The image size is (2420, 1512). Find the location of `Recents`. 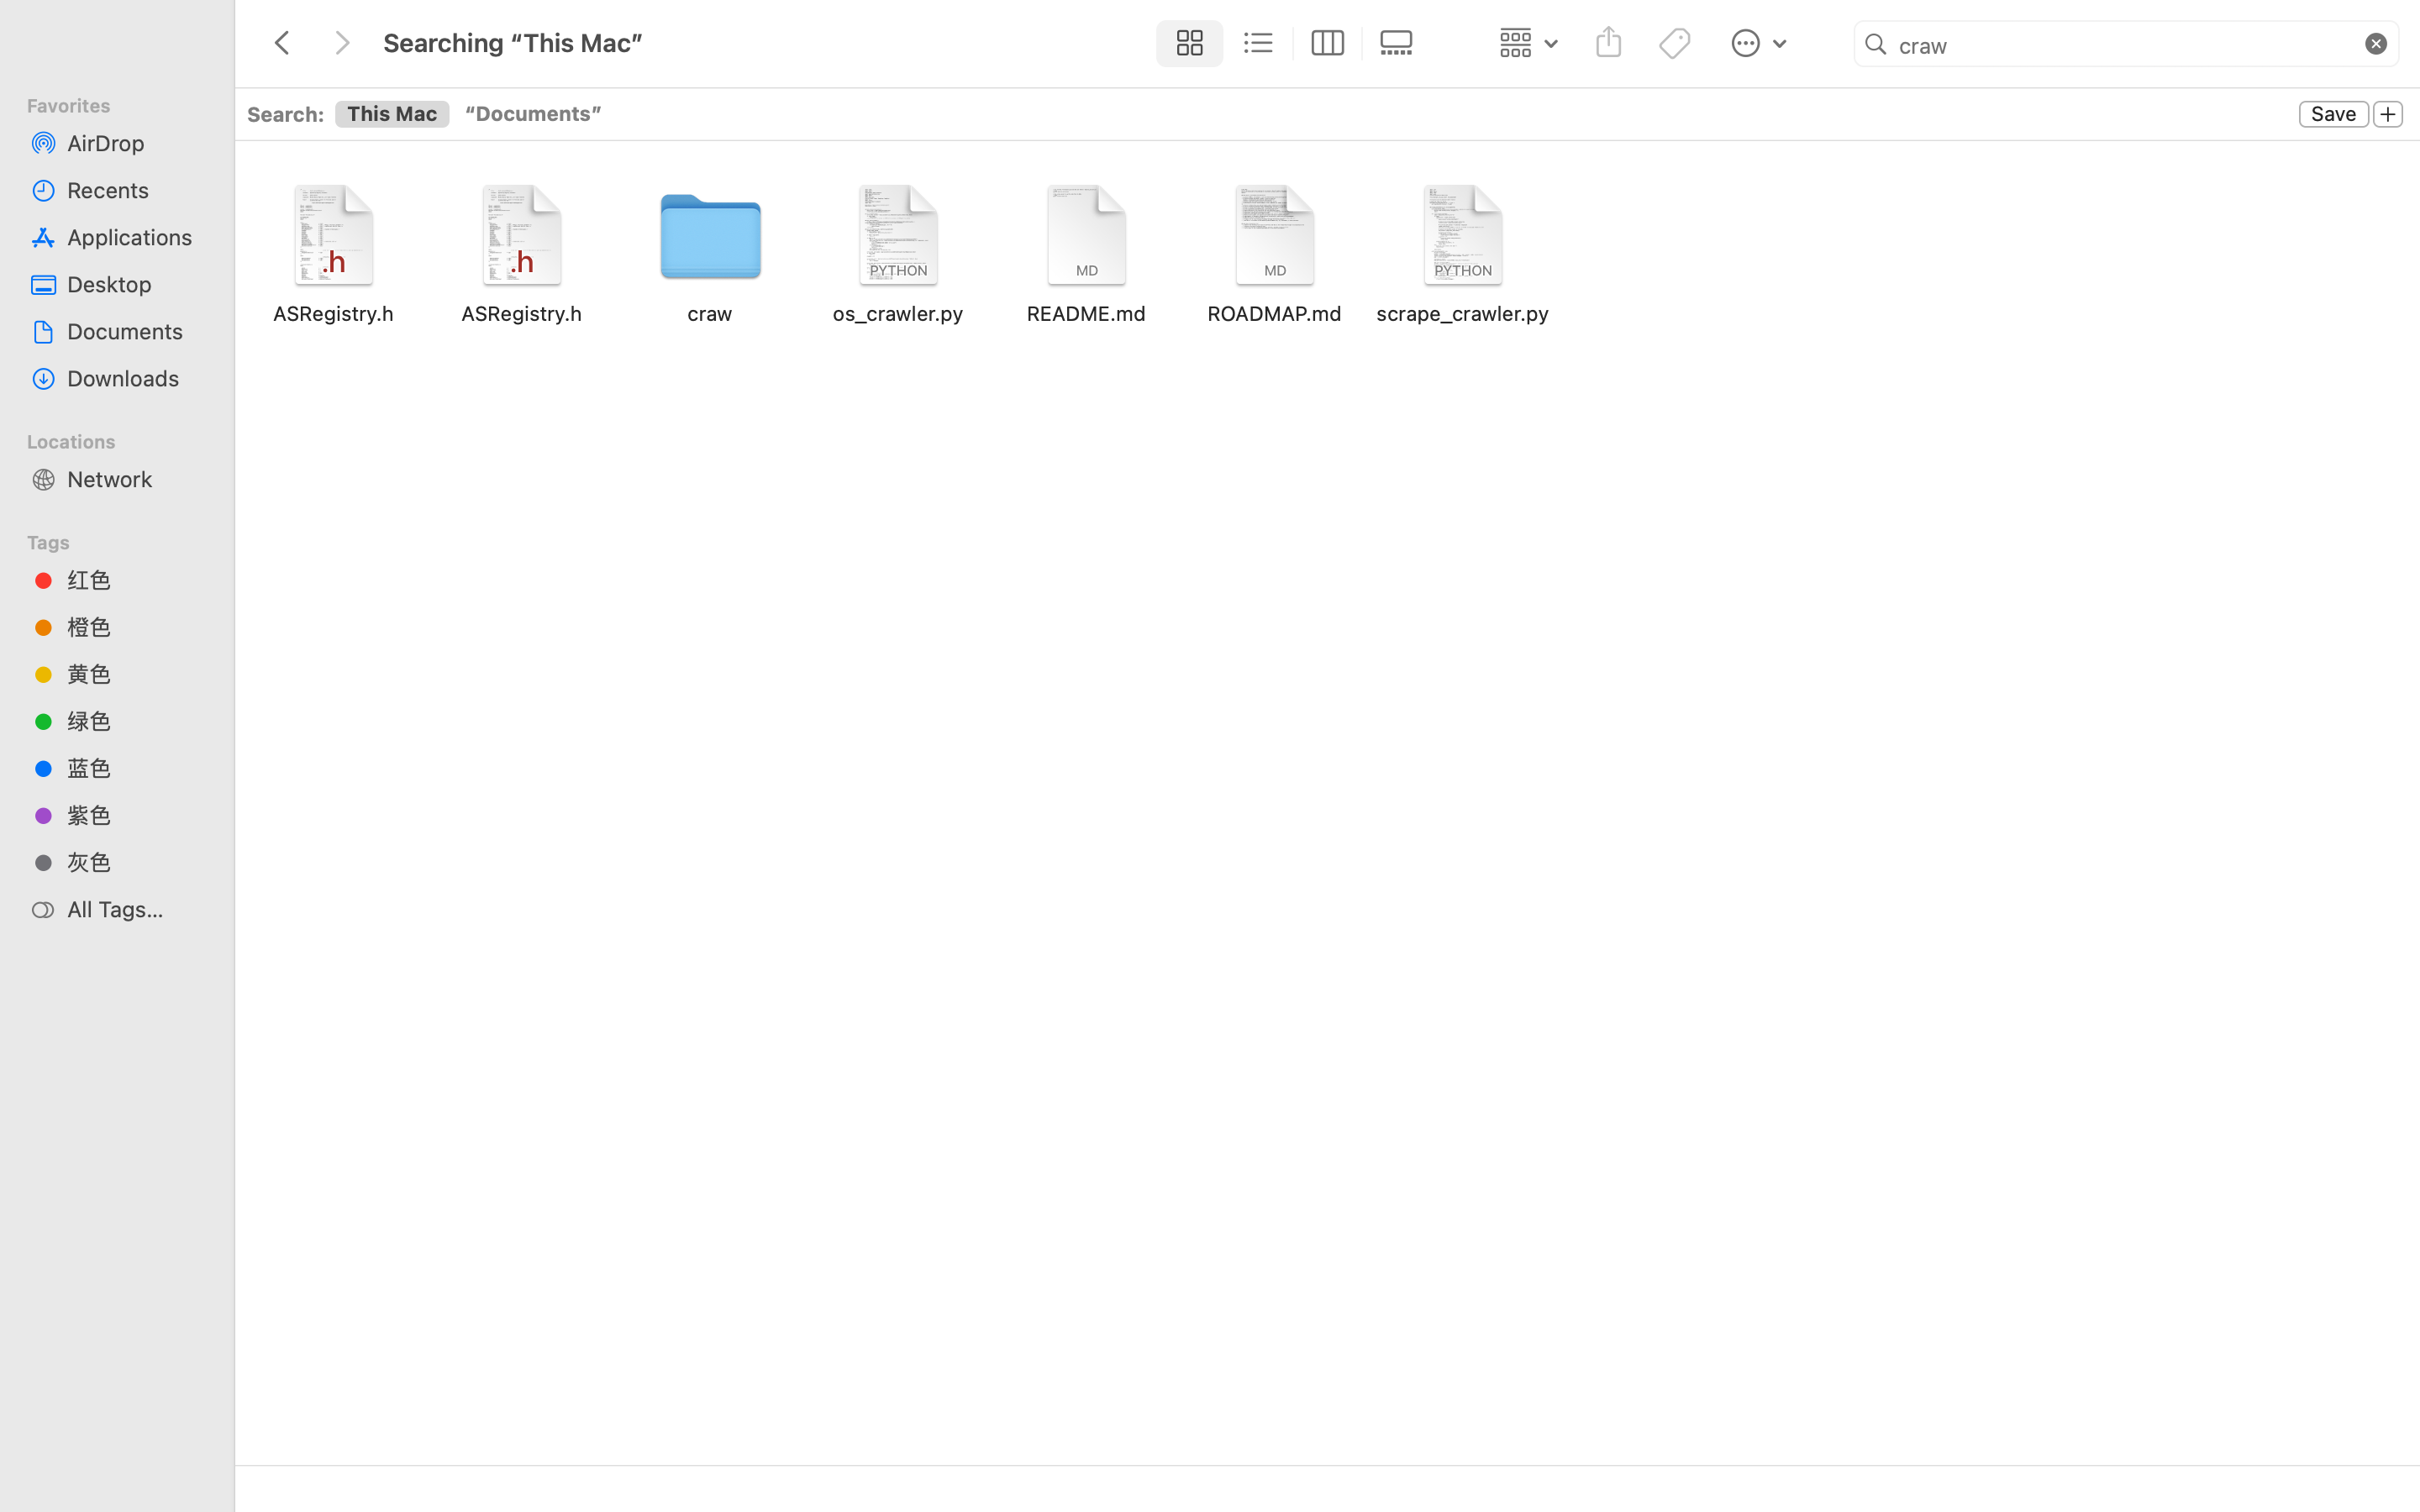

Recents is located at coordinates (135, 190).